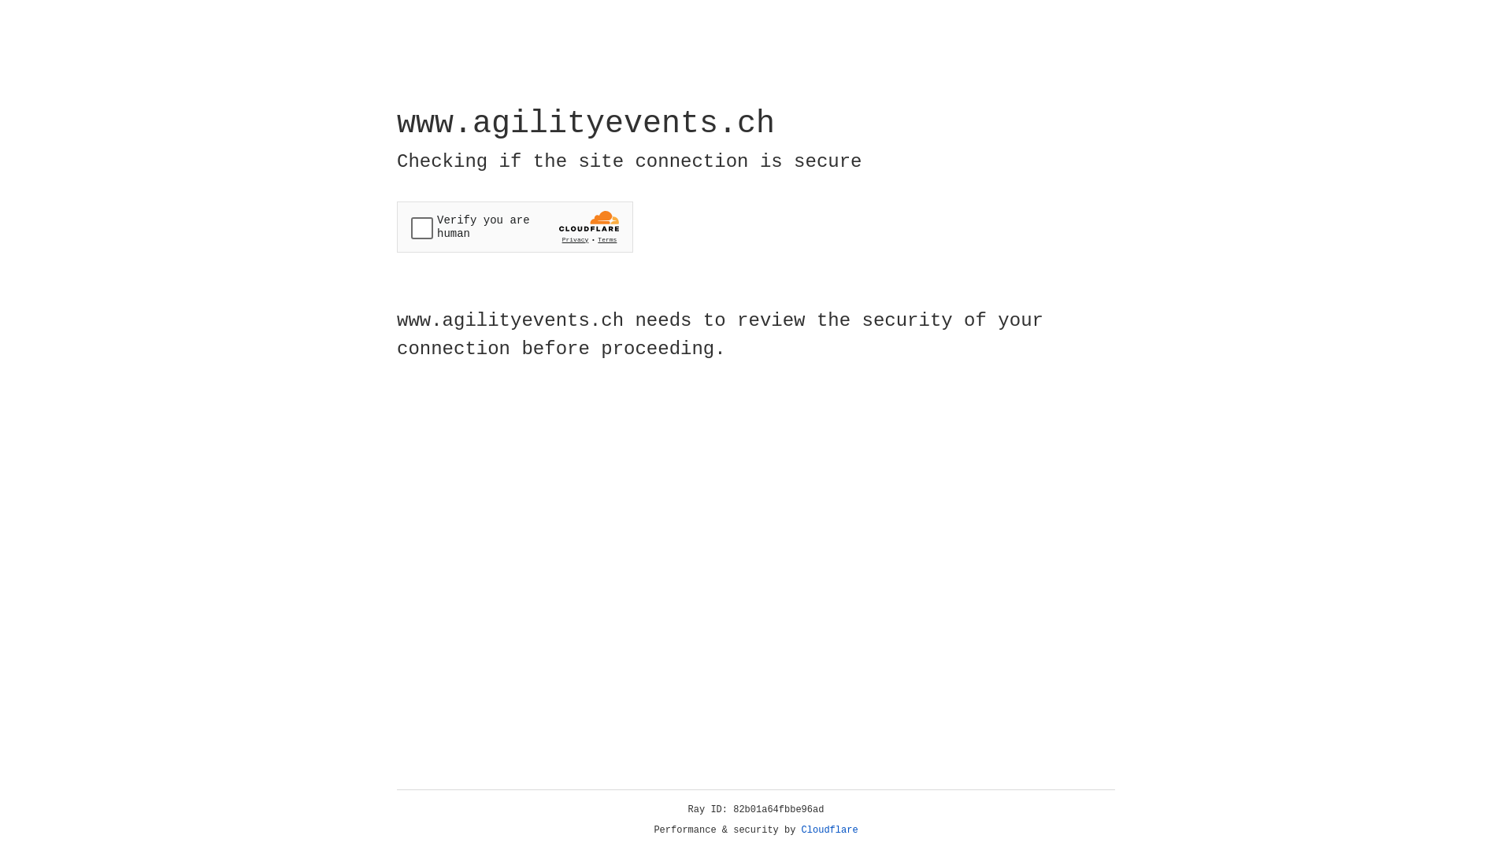  Describe the element at coordinates (830, 830) in the screenshot. I see `Cloudflare` at that location.